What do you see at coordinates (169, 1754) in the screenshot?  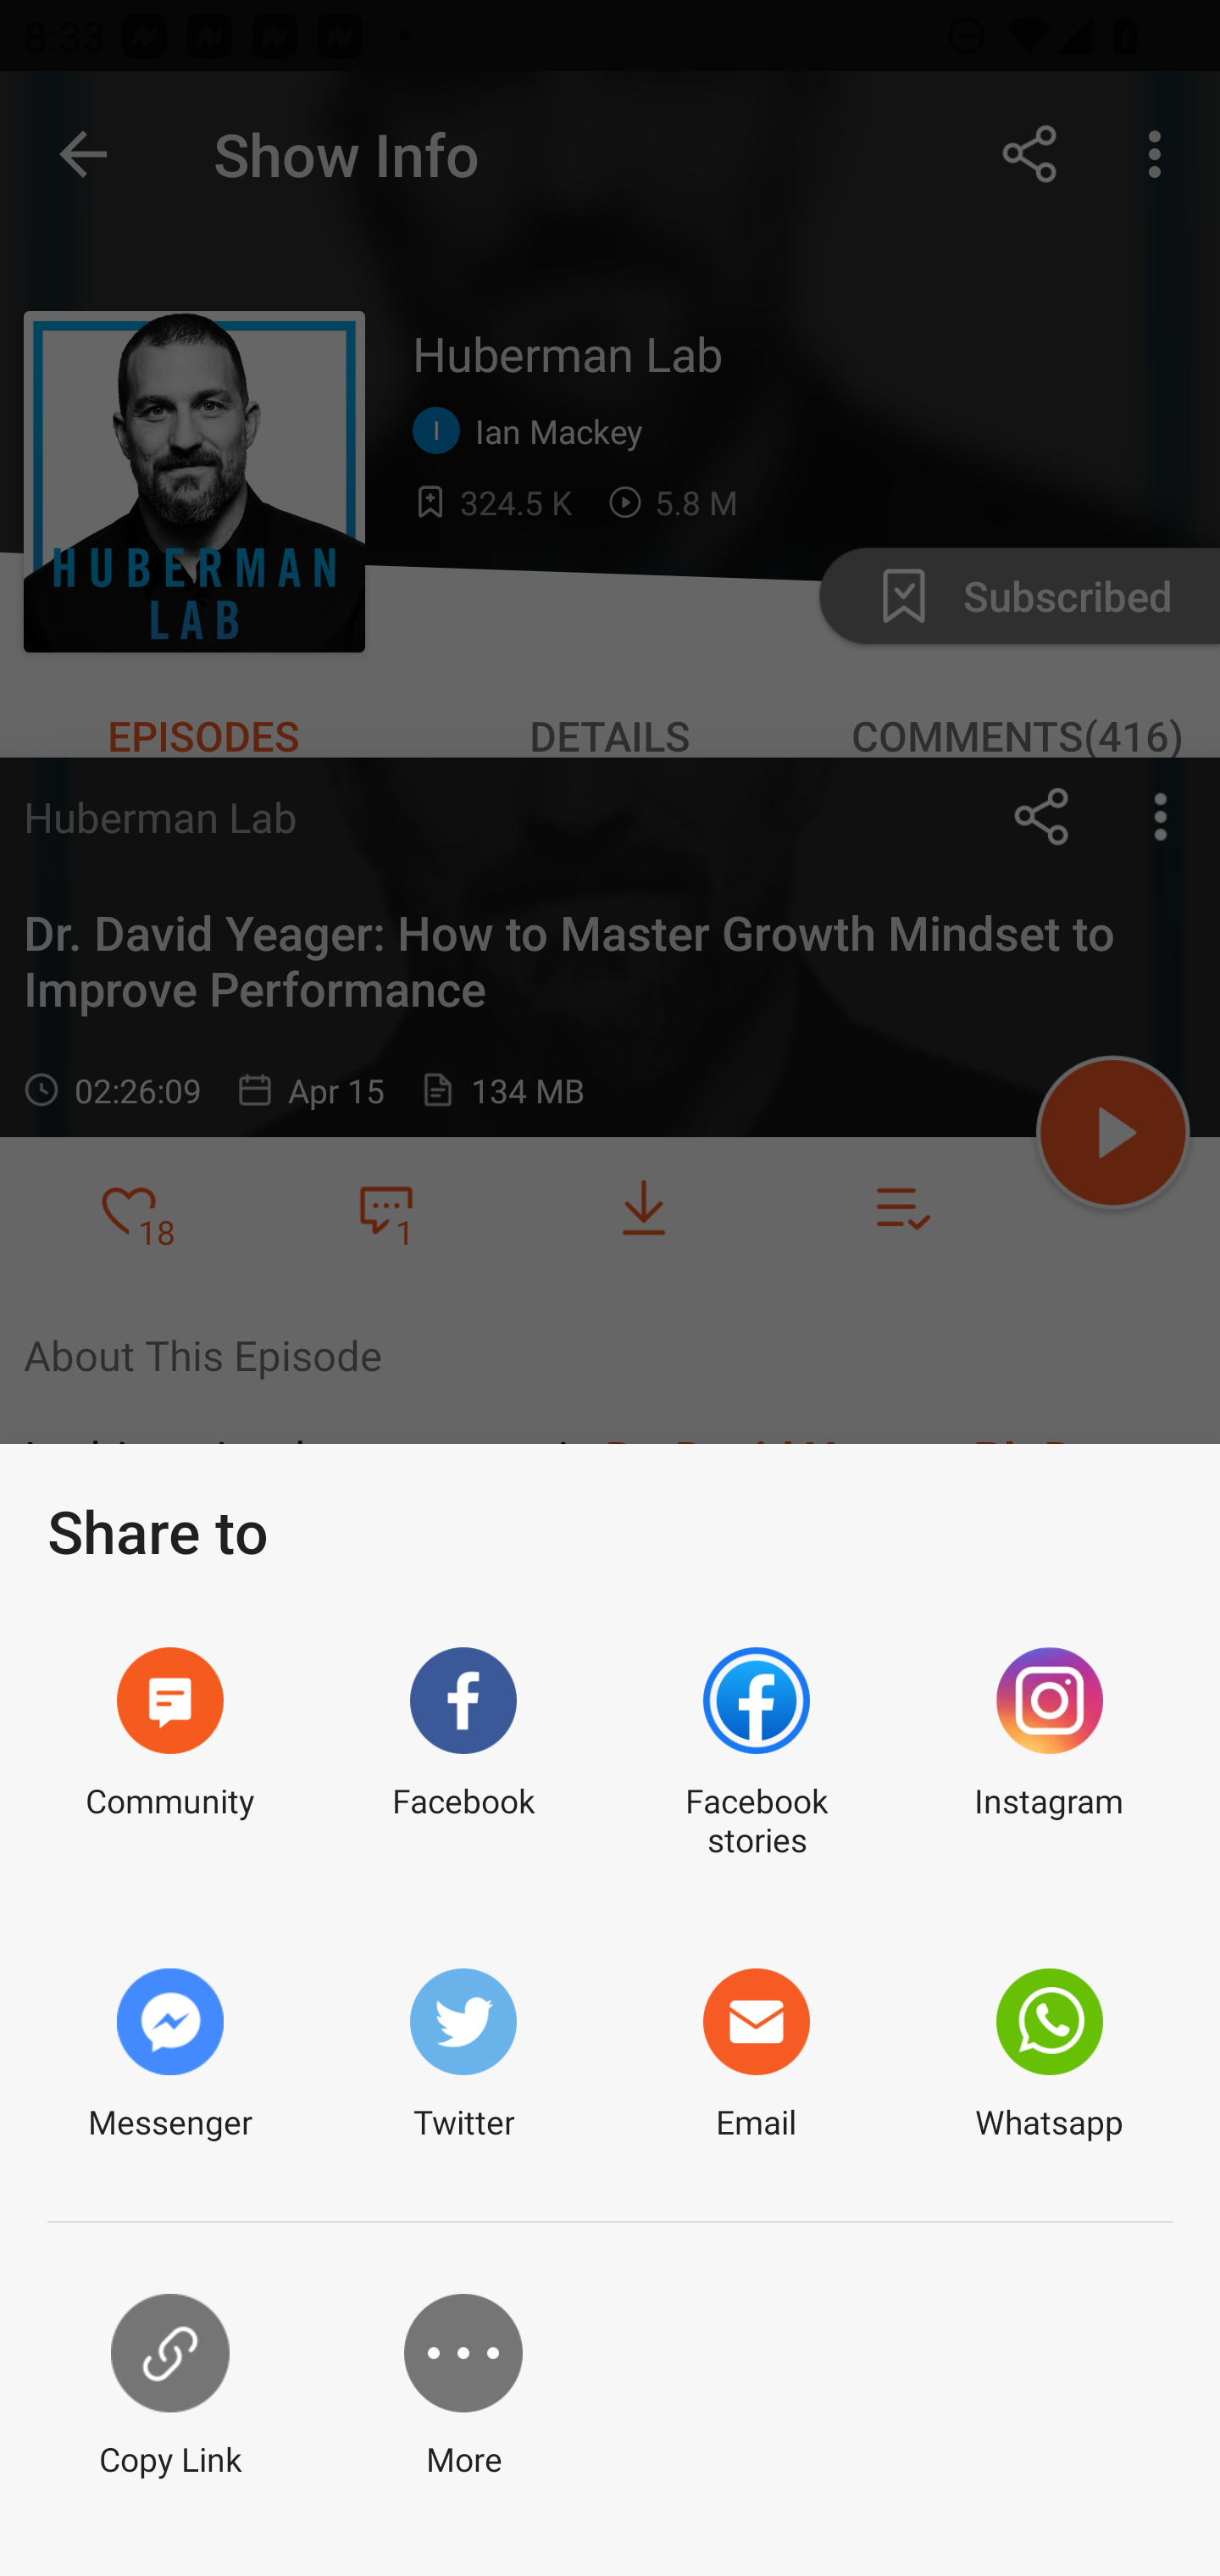 I see `Community` at bounding box center [169, 1754].